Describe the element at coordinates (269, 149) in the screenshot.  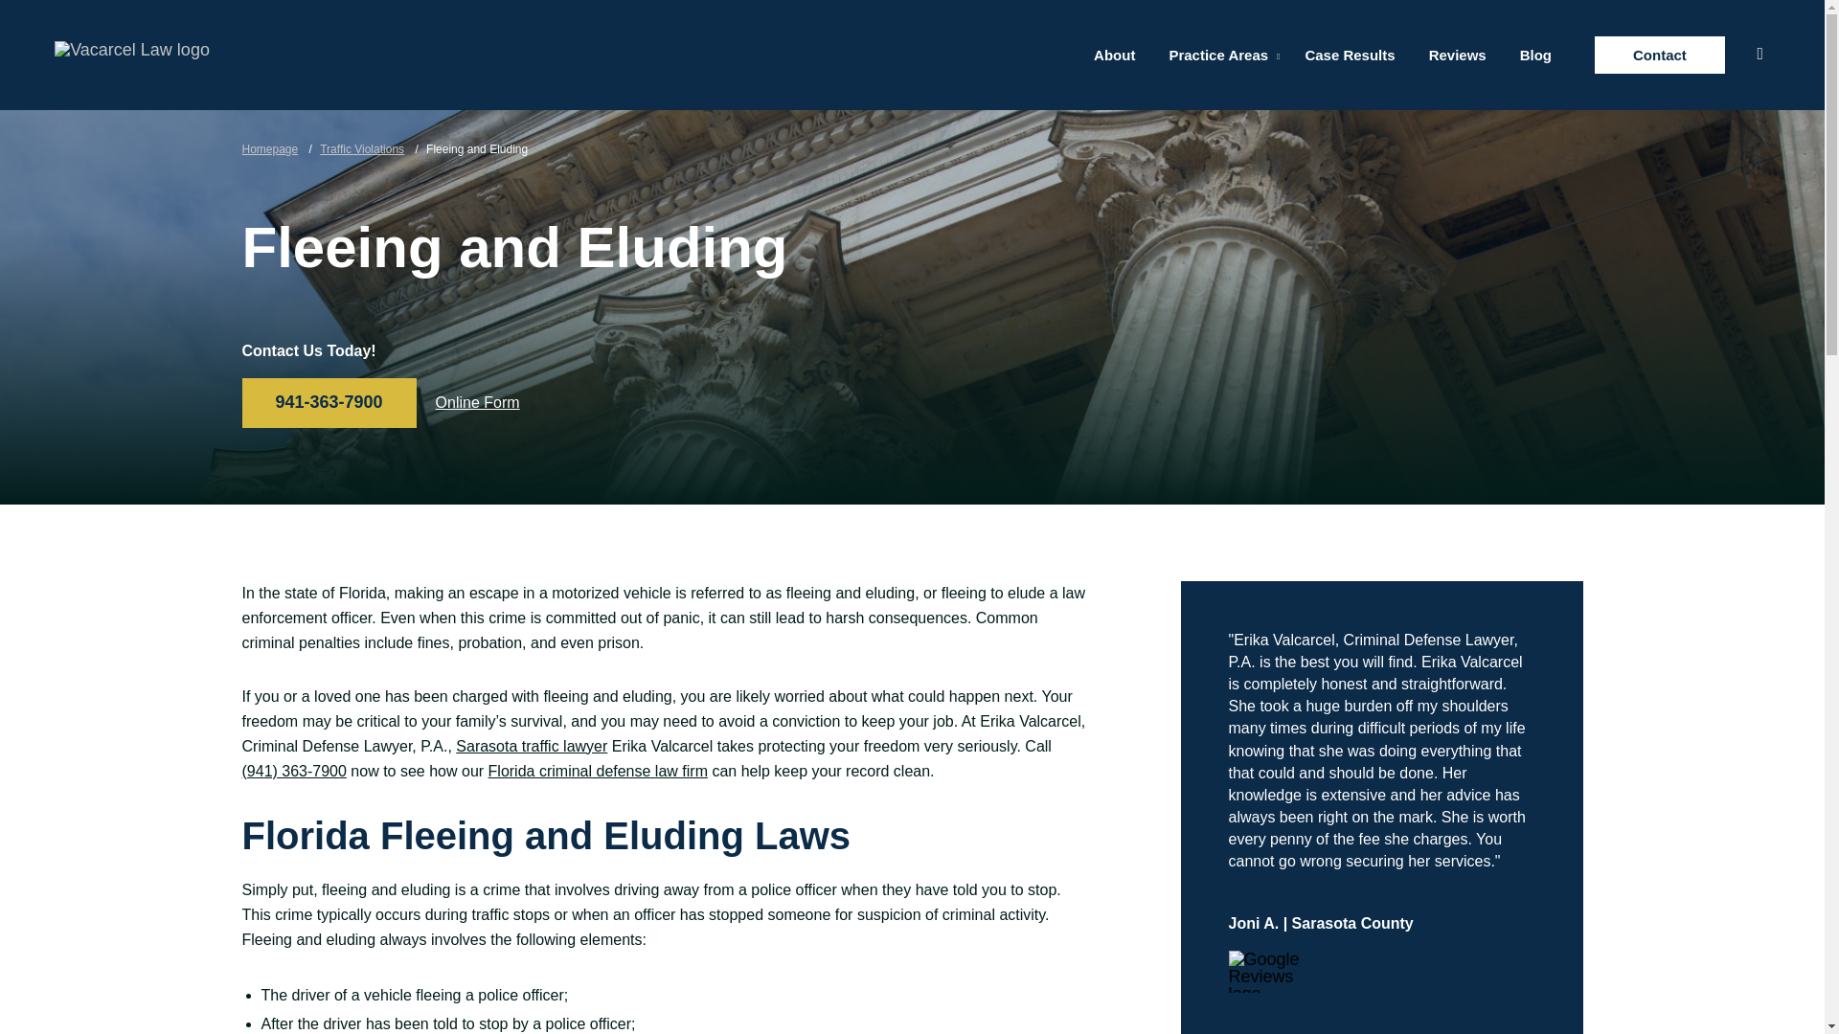
I see `Homepage` at that location.